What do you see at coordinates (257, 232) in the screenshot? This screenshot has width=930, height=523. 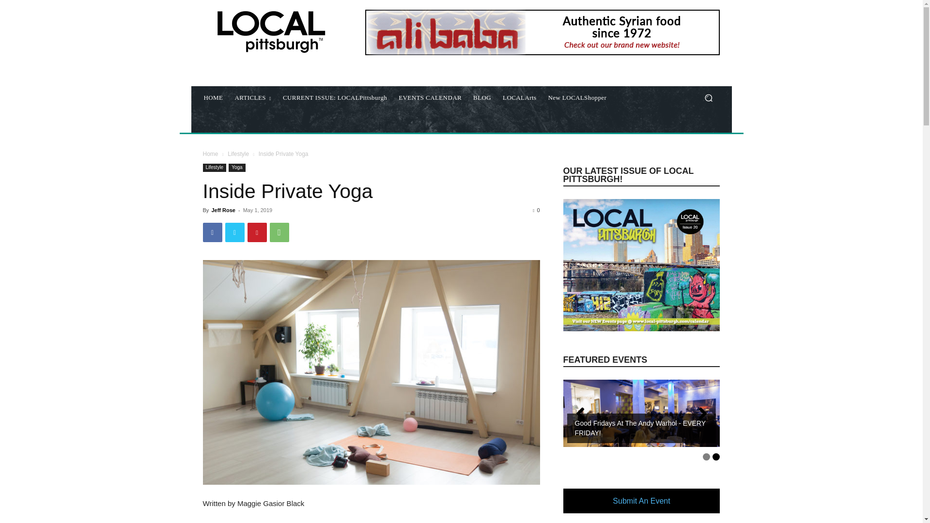 I see `Pinterest` at bounding box center [257, 232].